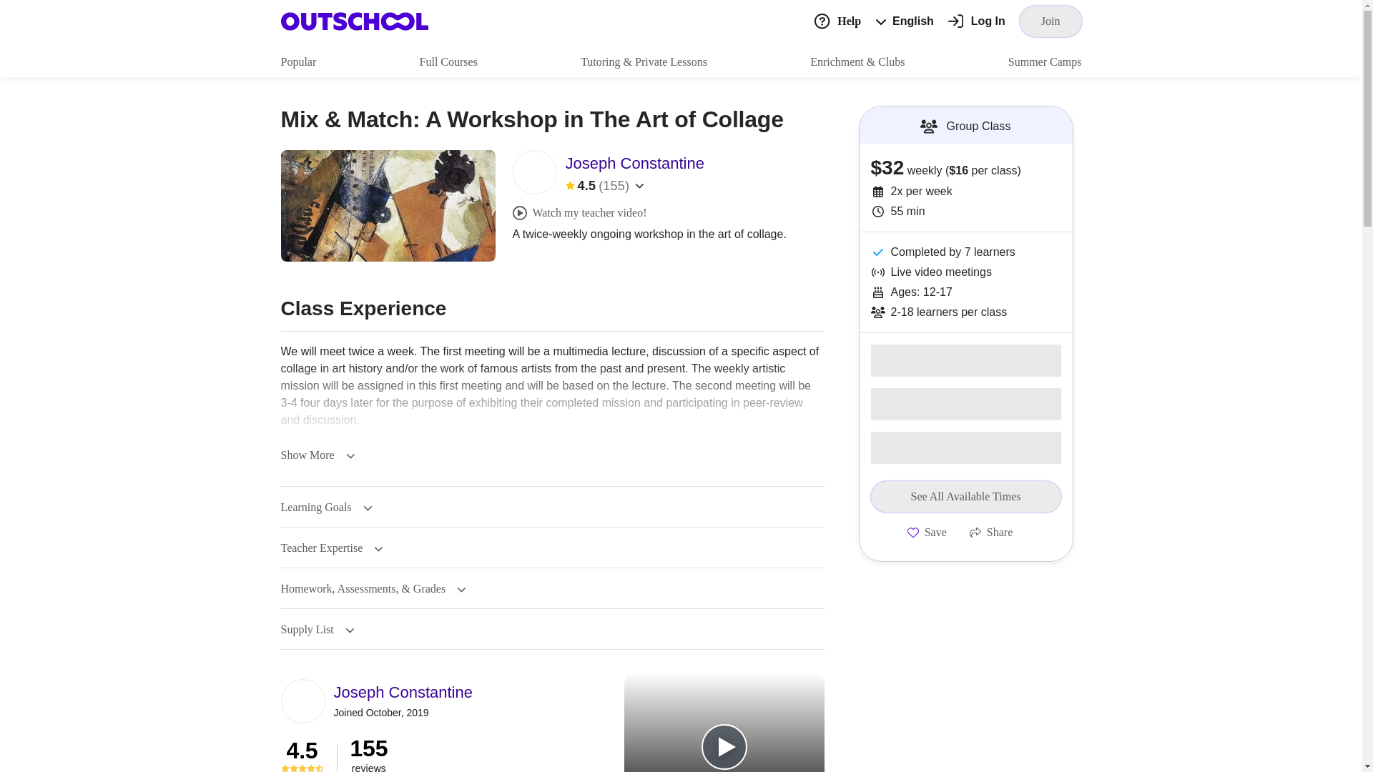 Image resolution: width=1373 pixels, height=772 pixels. What do you see at coordinates (317, 455) in the screenshot?
I see `Show More` at bounding box center [317, 455].